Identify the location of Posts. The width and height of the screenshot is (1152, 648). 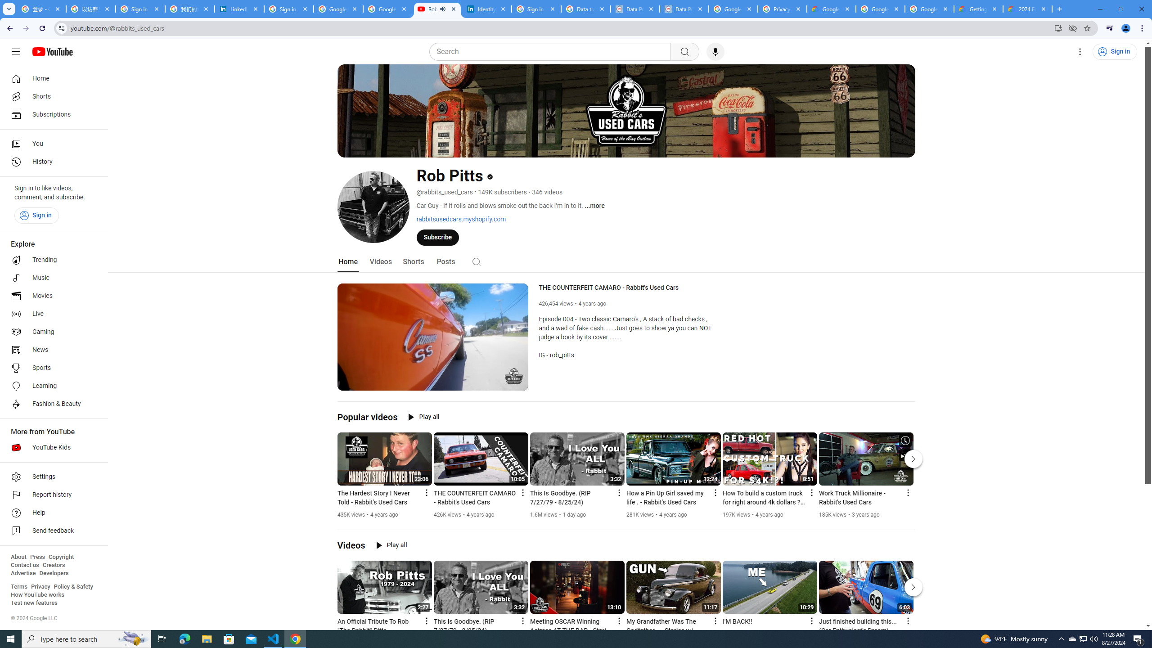
(445, 262).